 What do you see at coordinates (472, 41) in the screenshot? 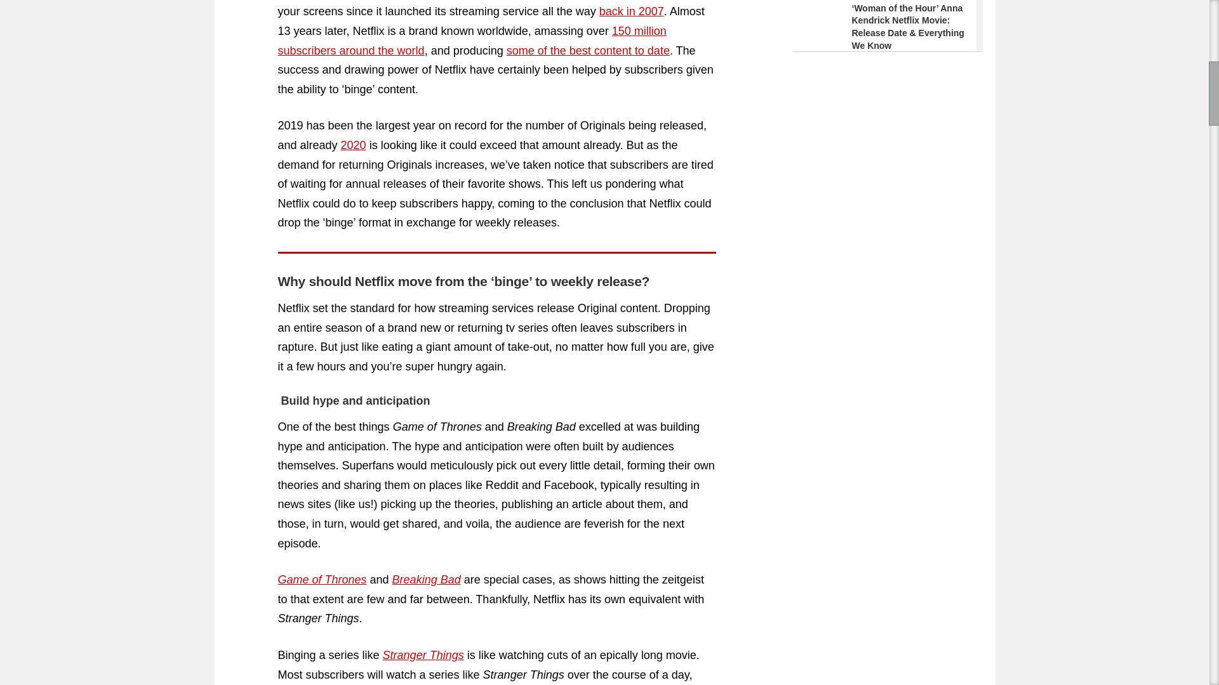
I see `150 million subscribers around the world` at bounding box center [472, 41].